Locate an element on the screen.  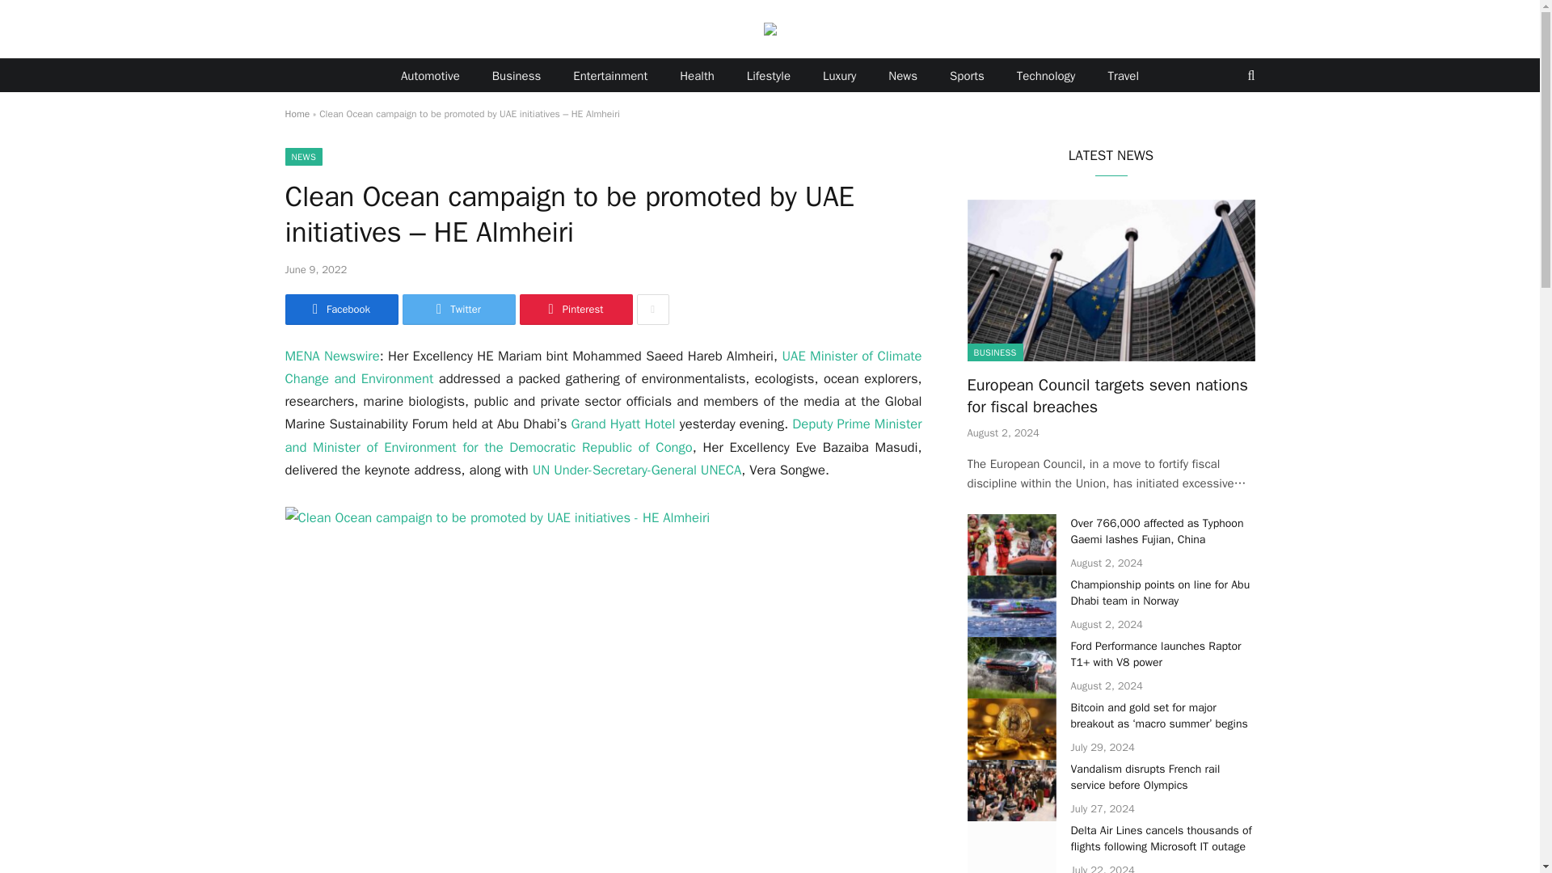
MENA Newswire is located at coordinates (331, 356).